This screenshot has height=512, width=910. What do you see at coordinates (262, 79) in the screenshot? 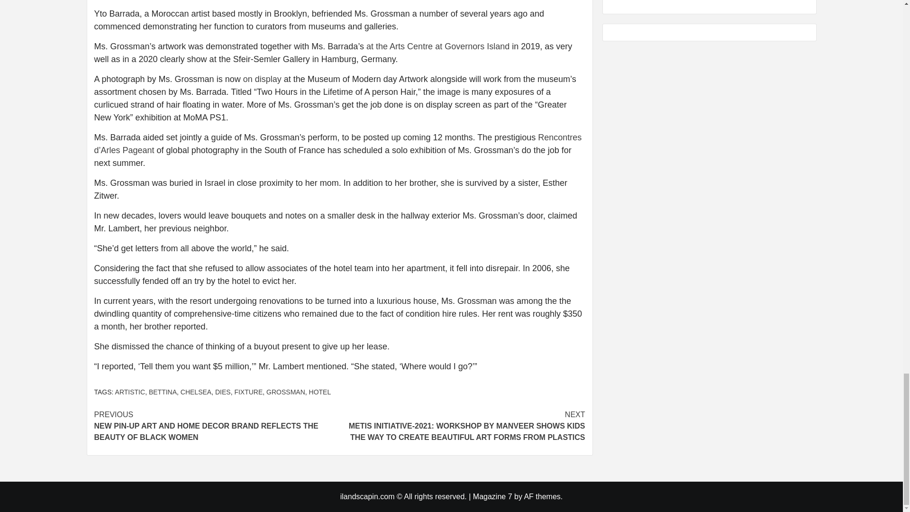
I see `on display` at bounding box center [262, 79].